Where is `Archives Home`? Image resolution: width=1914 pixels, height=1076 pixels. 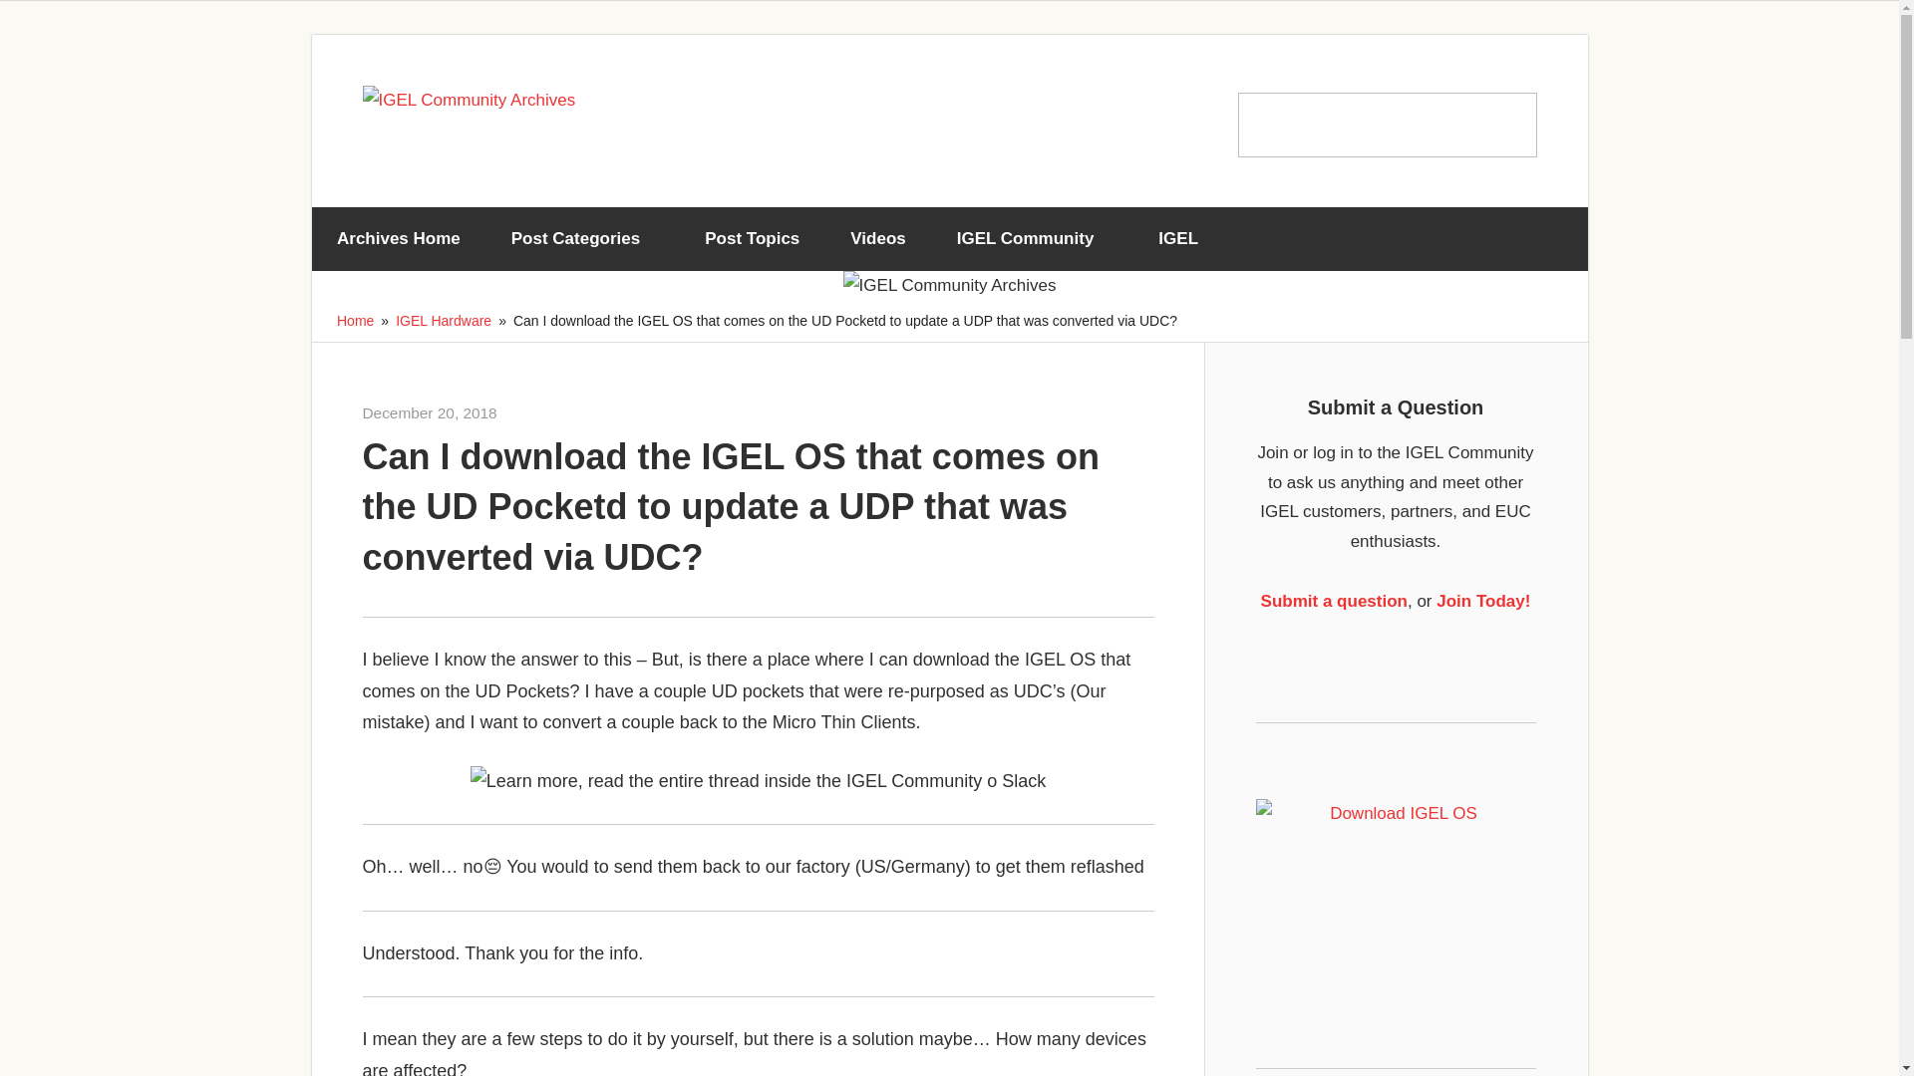
Archives Home is located at coordinates (398, 239).